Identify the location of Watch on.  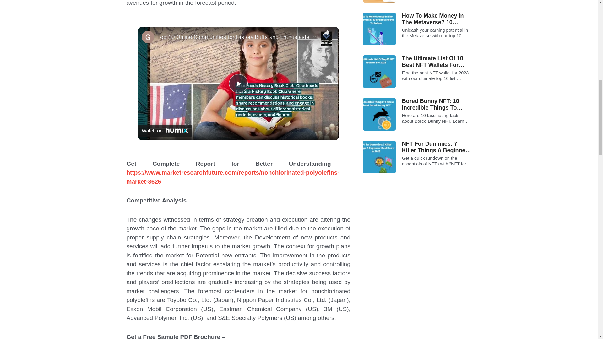
(165, 131).